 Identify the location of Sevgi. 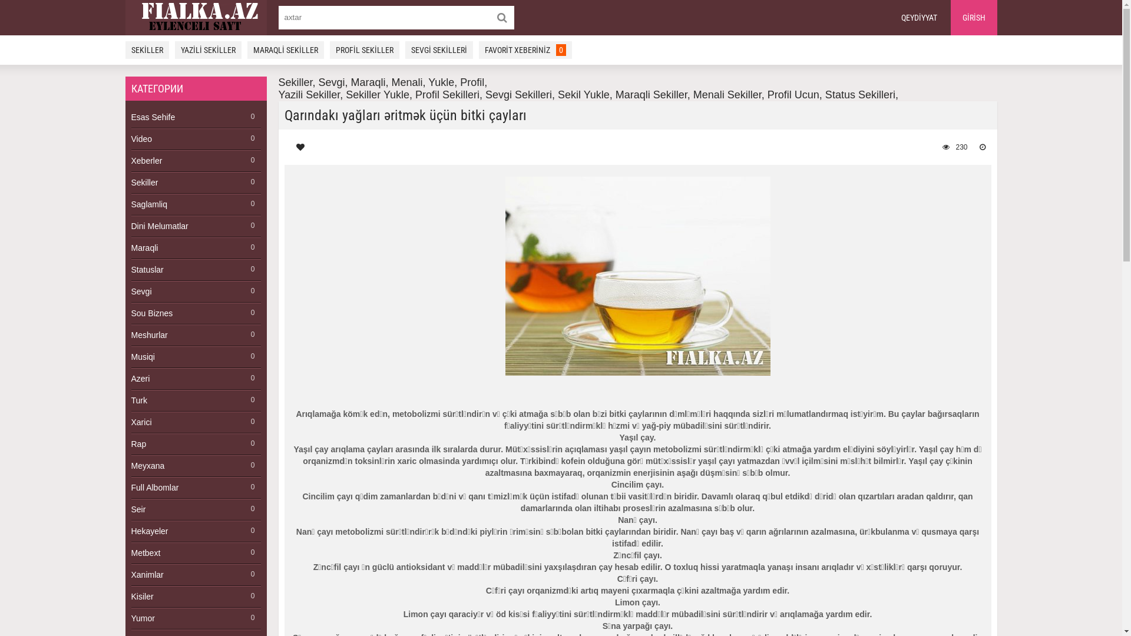
(196, 292).